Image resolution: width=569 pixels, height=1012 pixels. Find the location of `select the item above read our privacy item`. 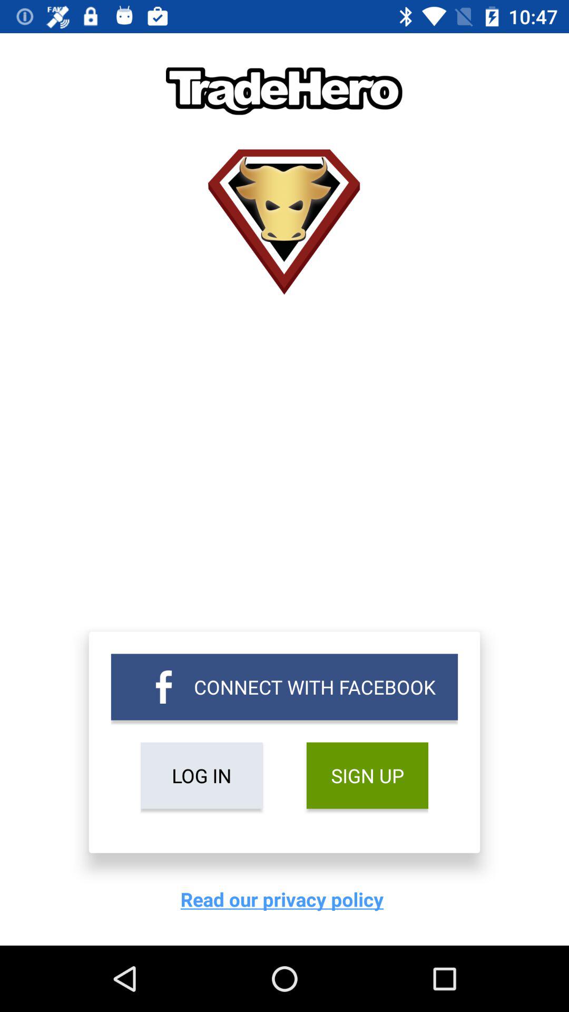

select the item above read our privacy item is located at coordinates (201, 775).